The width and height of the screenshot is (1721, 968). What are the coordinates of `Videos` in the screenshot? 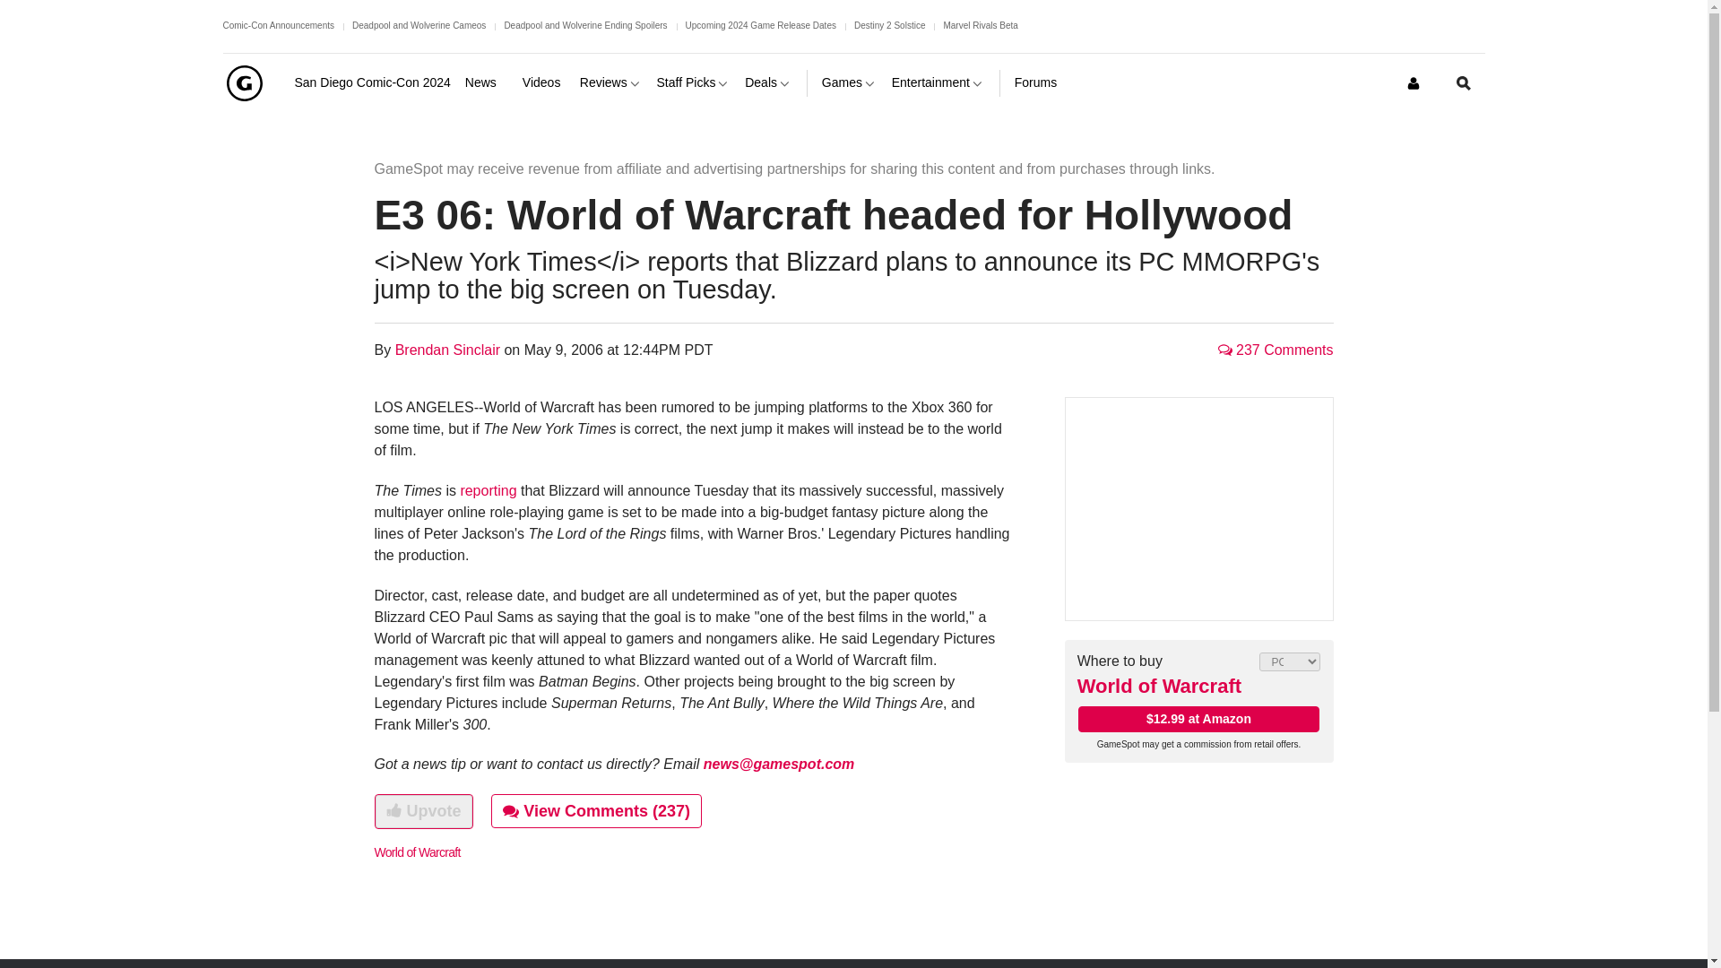 It's located at (544, 82).